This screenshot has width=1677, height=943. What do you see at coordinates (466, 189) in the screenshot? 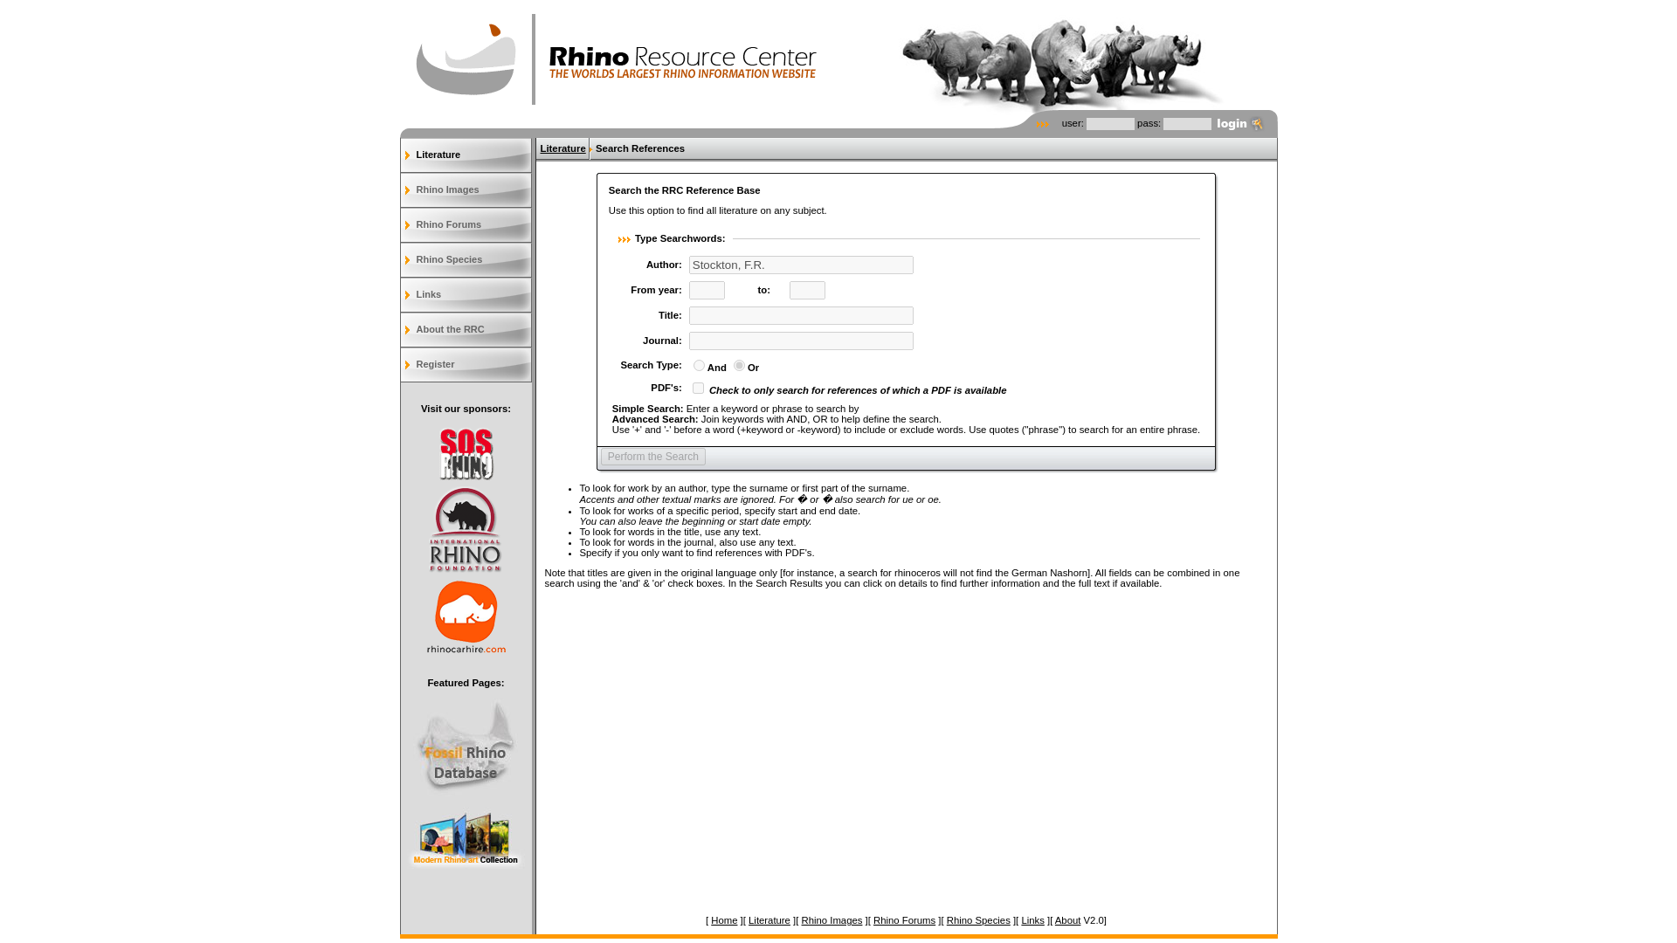
I see `Rhino Images` at bounding box center [466, 189].